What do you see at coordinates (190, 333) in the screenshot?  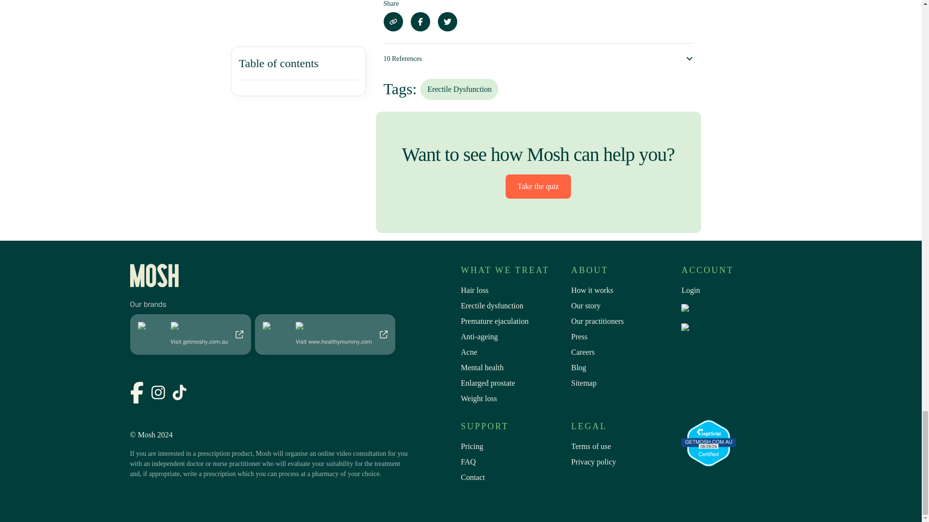 I see `Moshy` at bounding box center [190, 333].